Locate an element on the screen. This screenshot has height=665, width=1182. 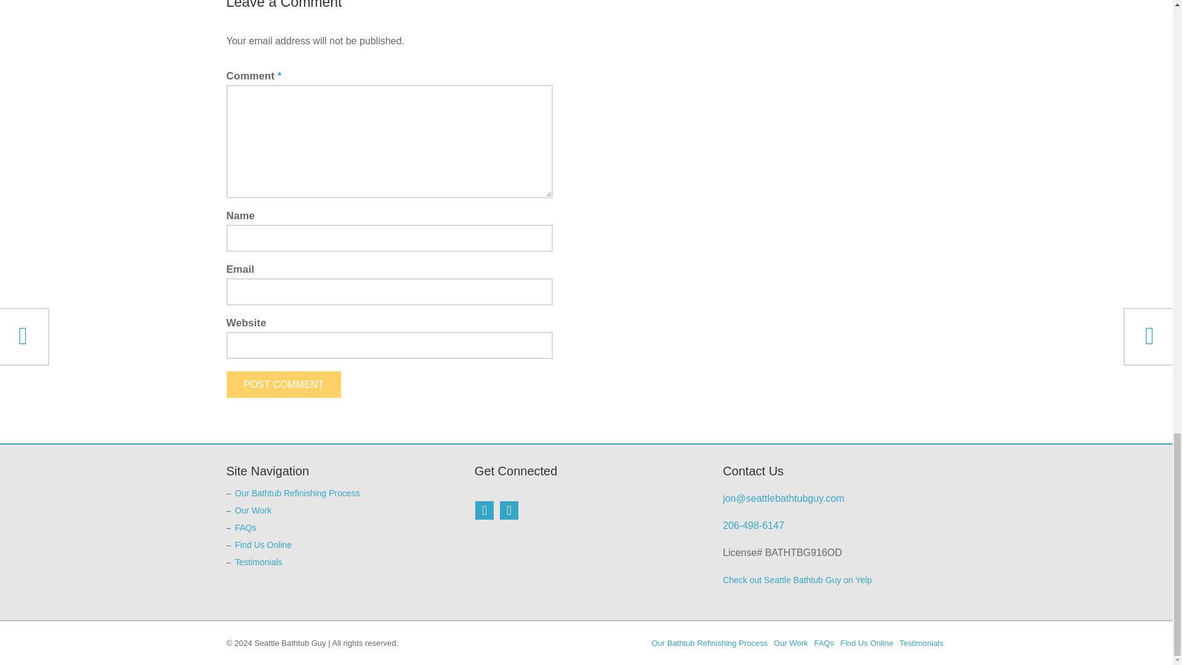
FAQs is located at coordinates (246, 527).